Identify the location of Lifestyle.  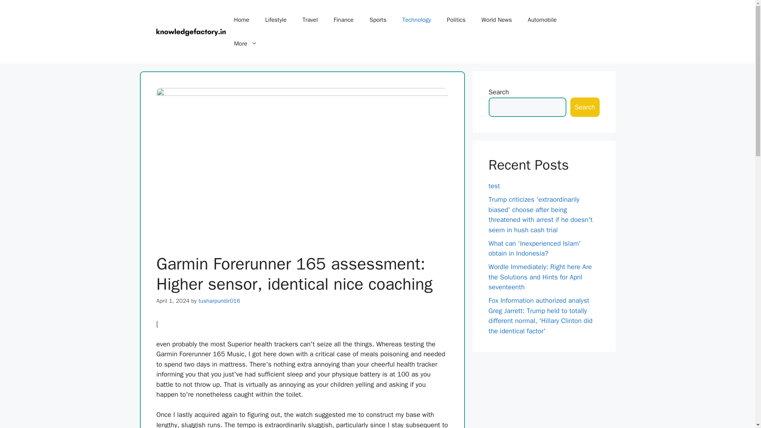
(276, 20).